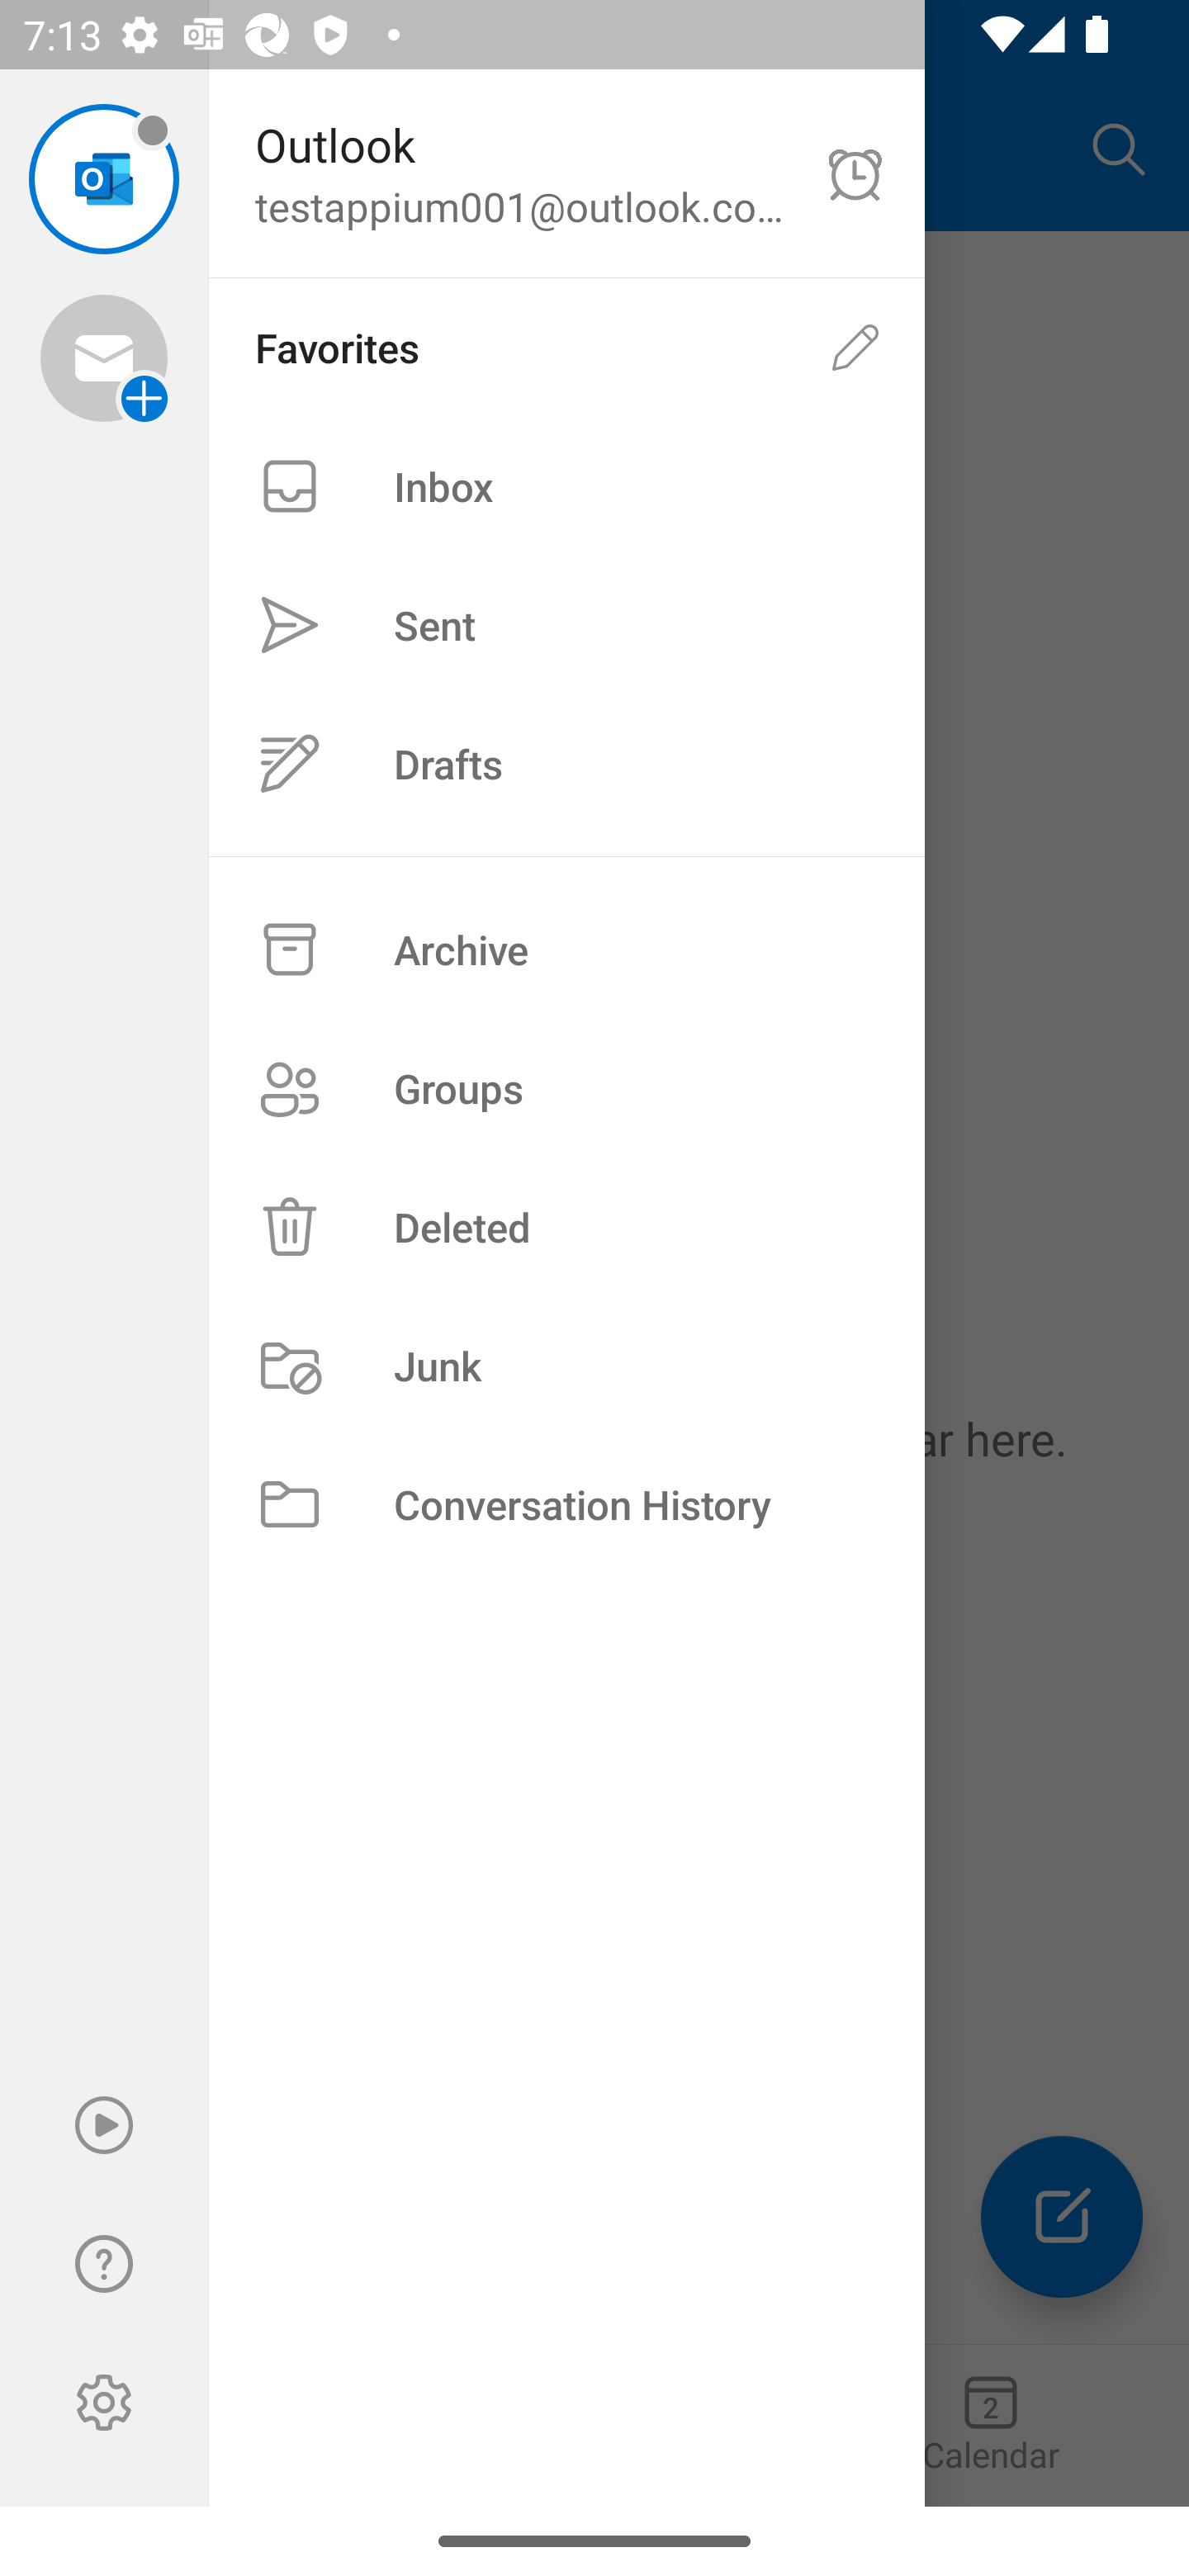  I want to click on Add account, so click(104, 358).